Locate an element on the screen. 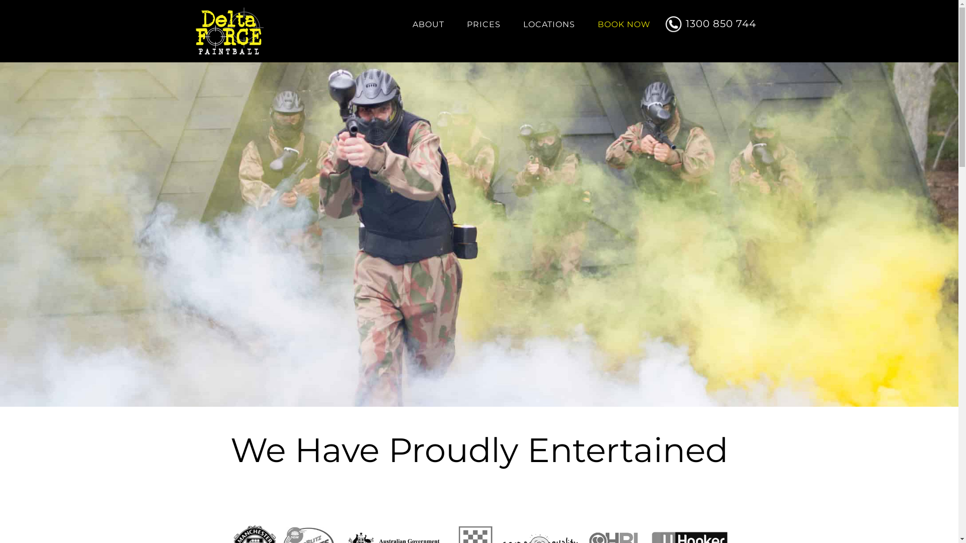  PRICES is located at coordinates (484, 25).